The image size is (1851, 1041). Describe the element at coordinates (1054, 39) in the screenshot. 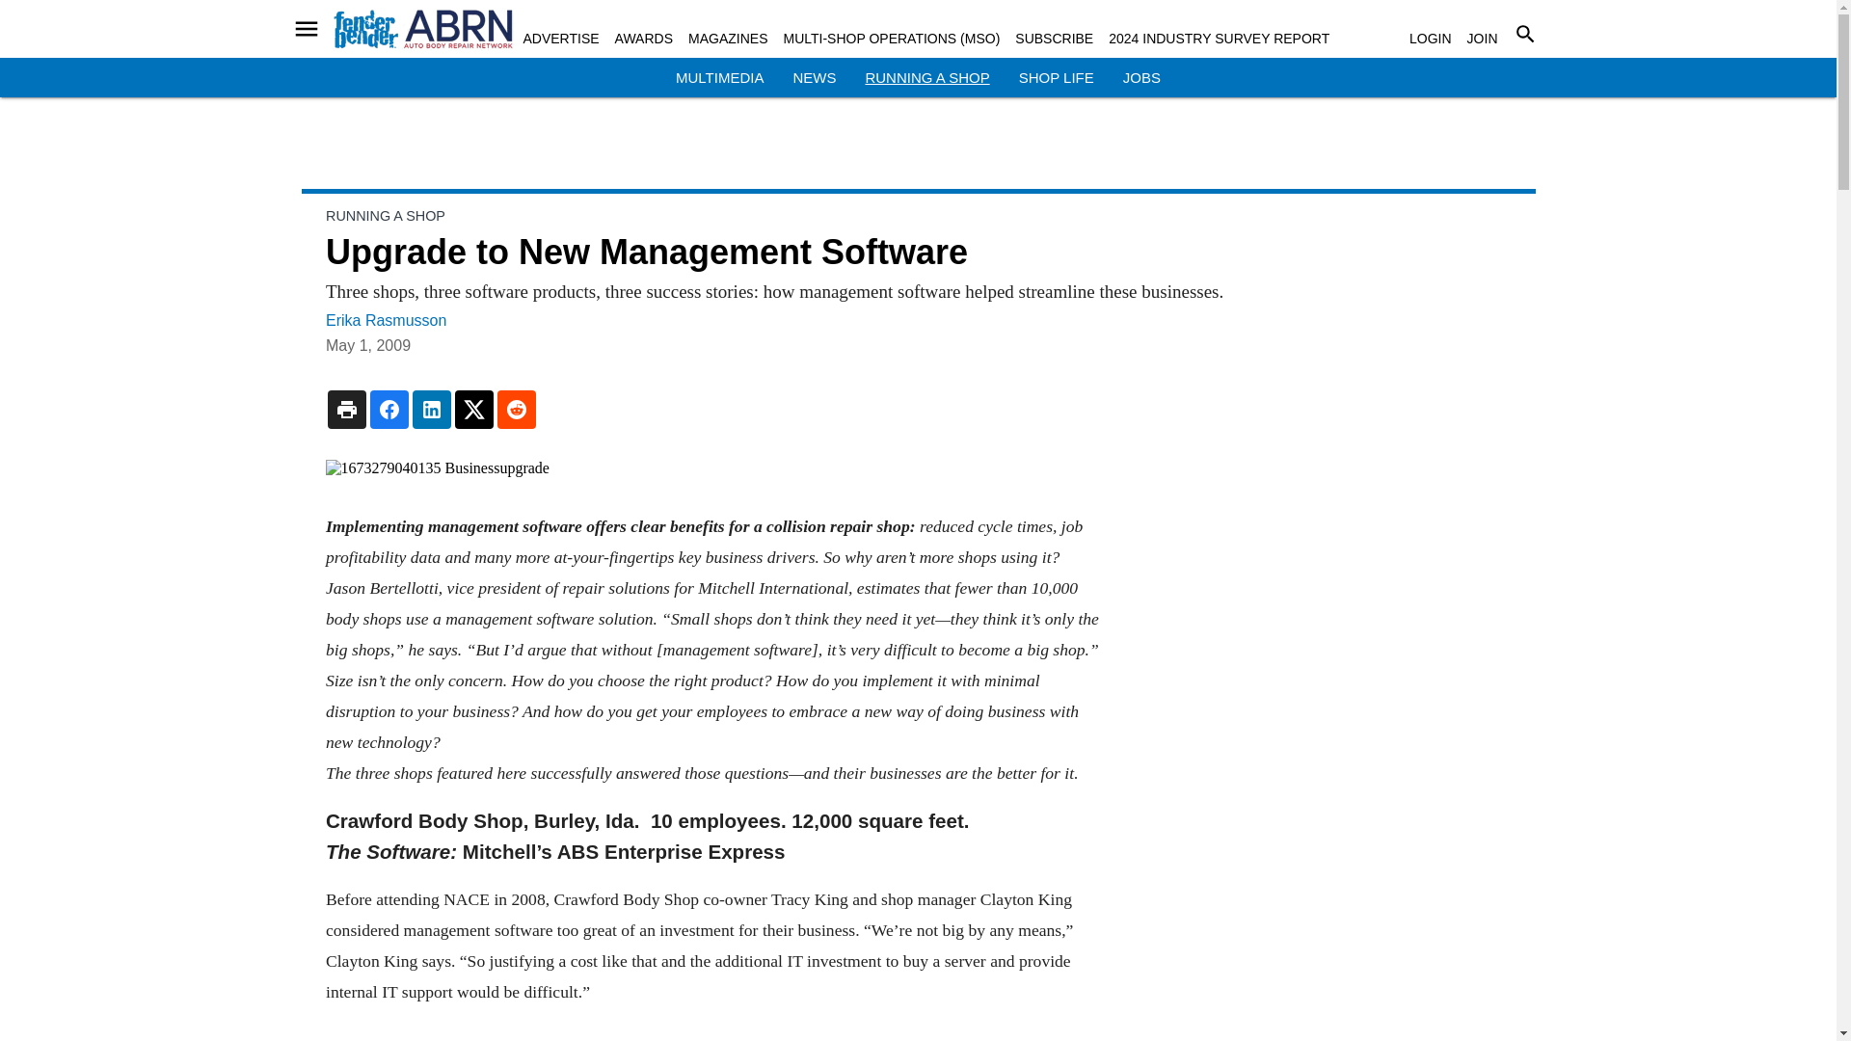

I see `SUBSCRIBE` at that location.